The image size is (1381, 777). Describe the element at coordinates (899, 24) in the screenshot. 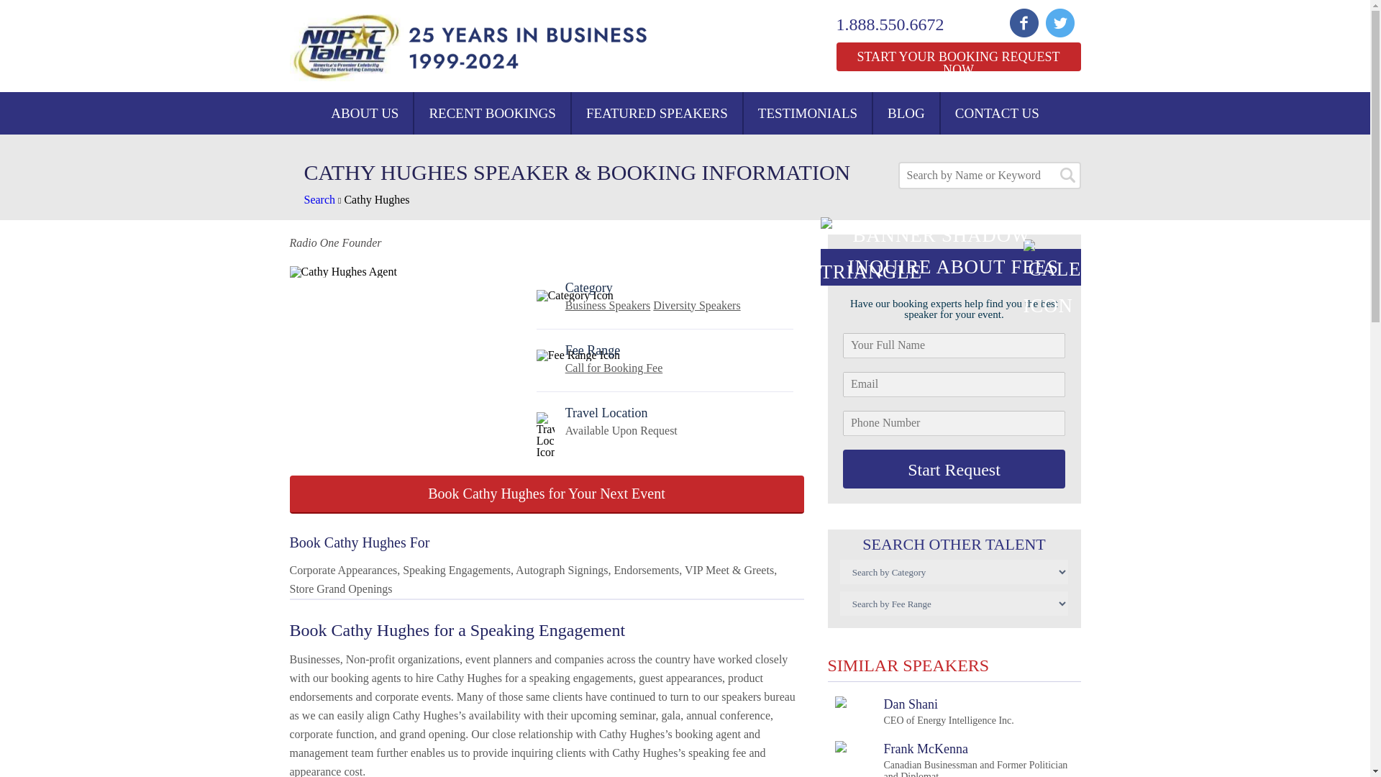

I see `1.888.550.6672` at that location.